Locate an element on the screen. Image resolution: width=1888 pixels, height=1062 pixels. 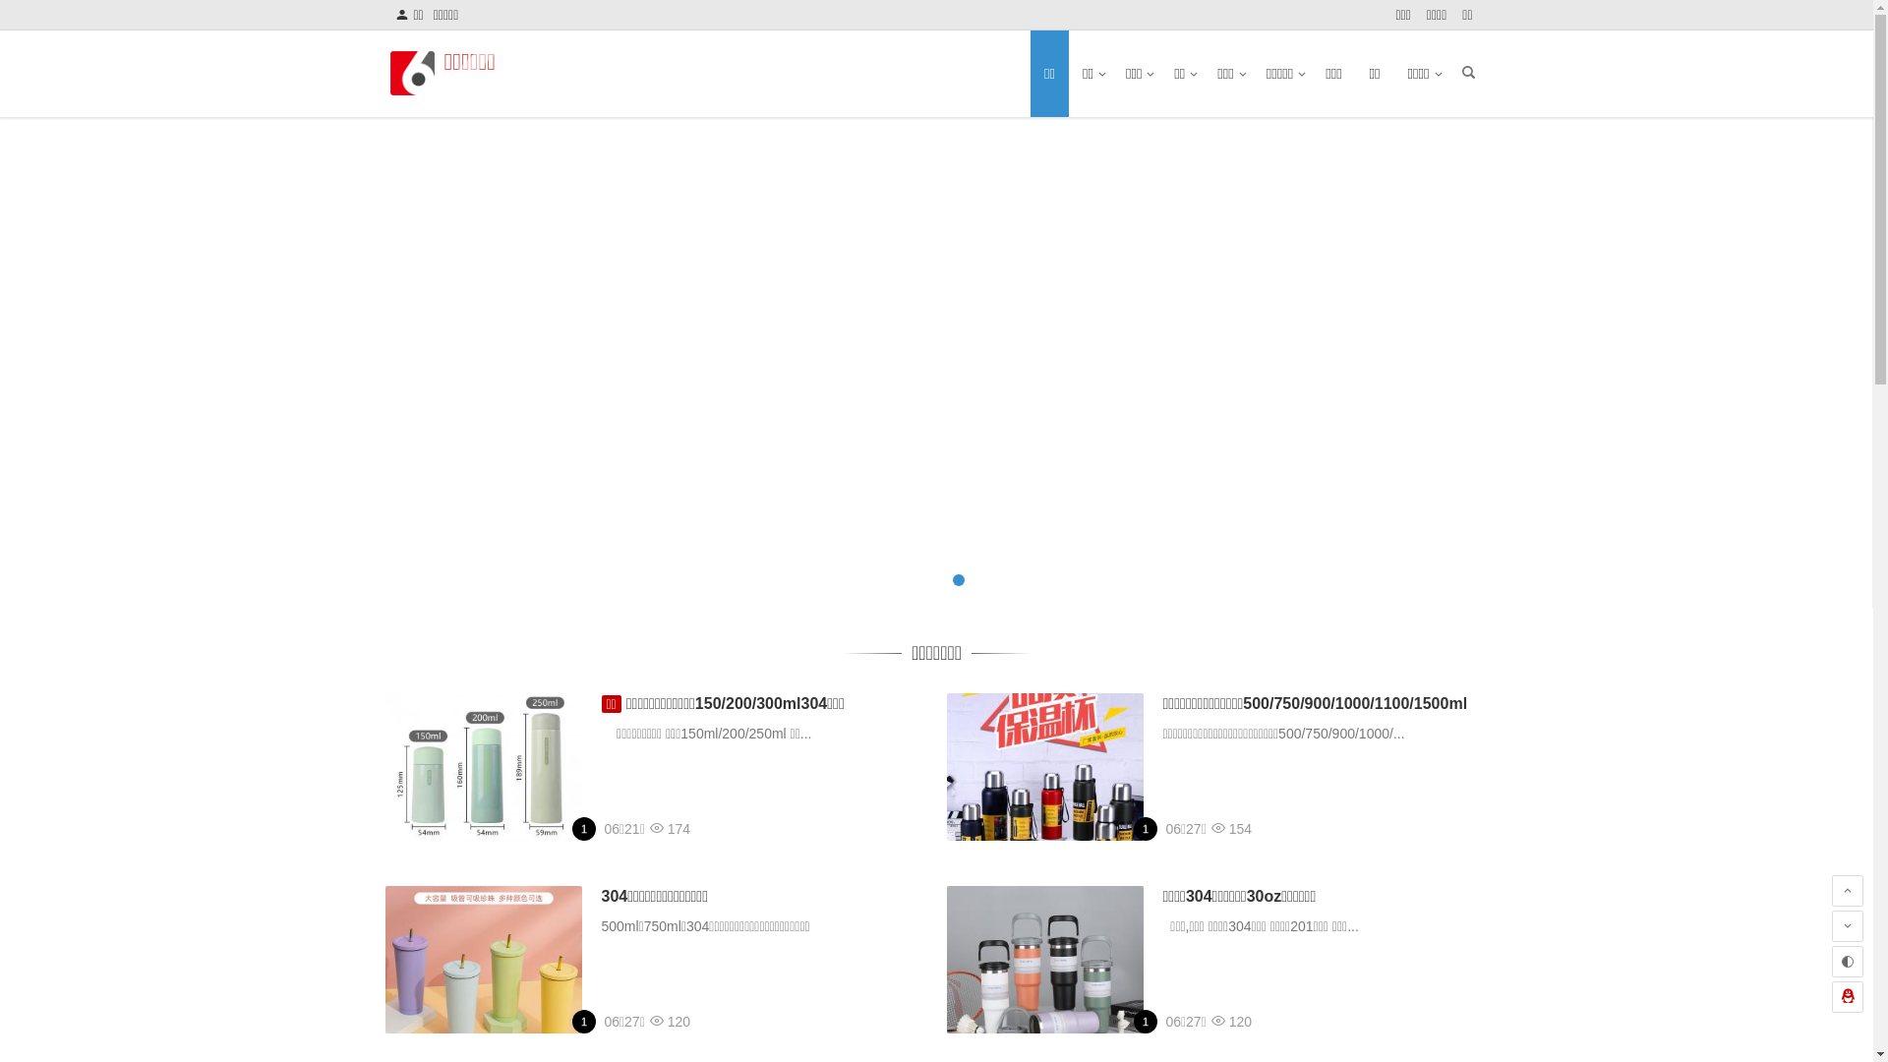
1688cup is located at coordinates (1149, 829).